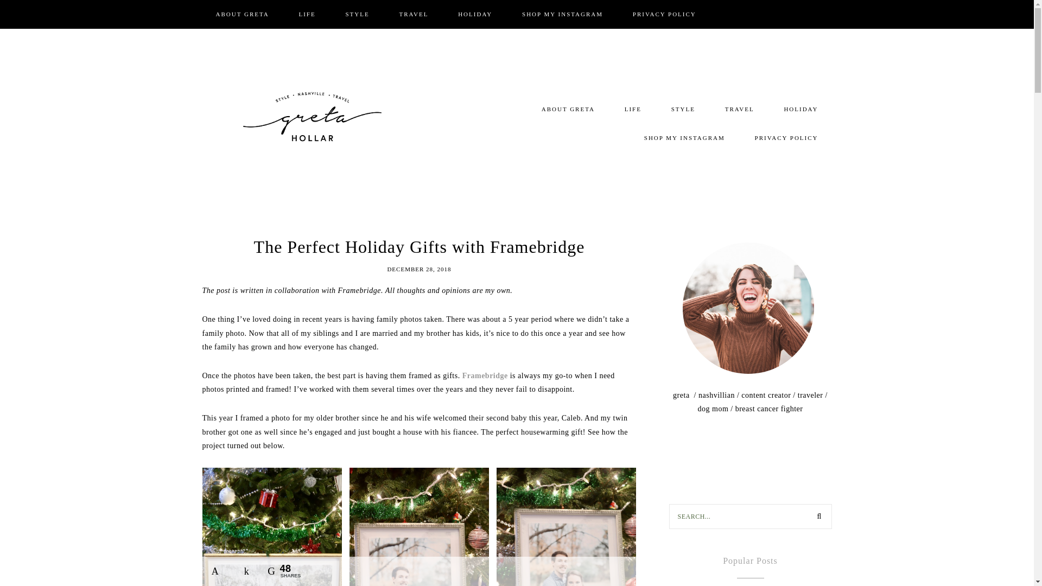  I want to click on YouTube, so click(751, 469).